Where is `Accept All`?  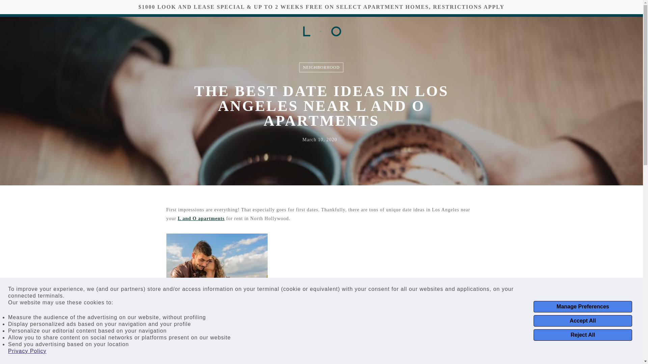 Accept All is located at coordinates (583, 321).